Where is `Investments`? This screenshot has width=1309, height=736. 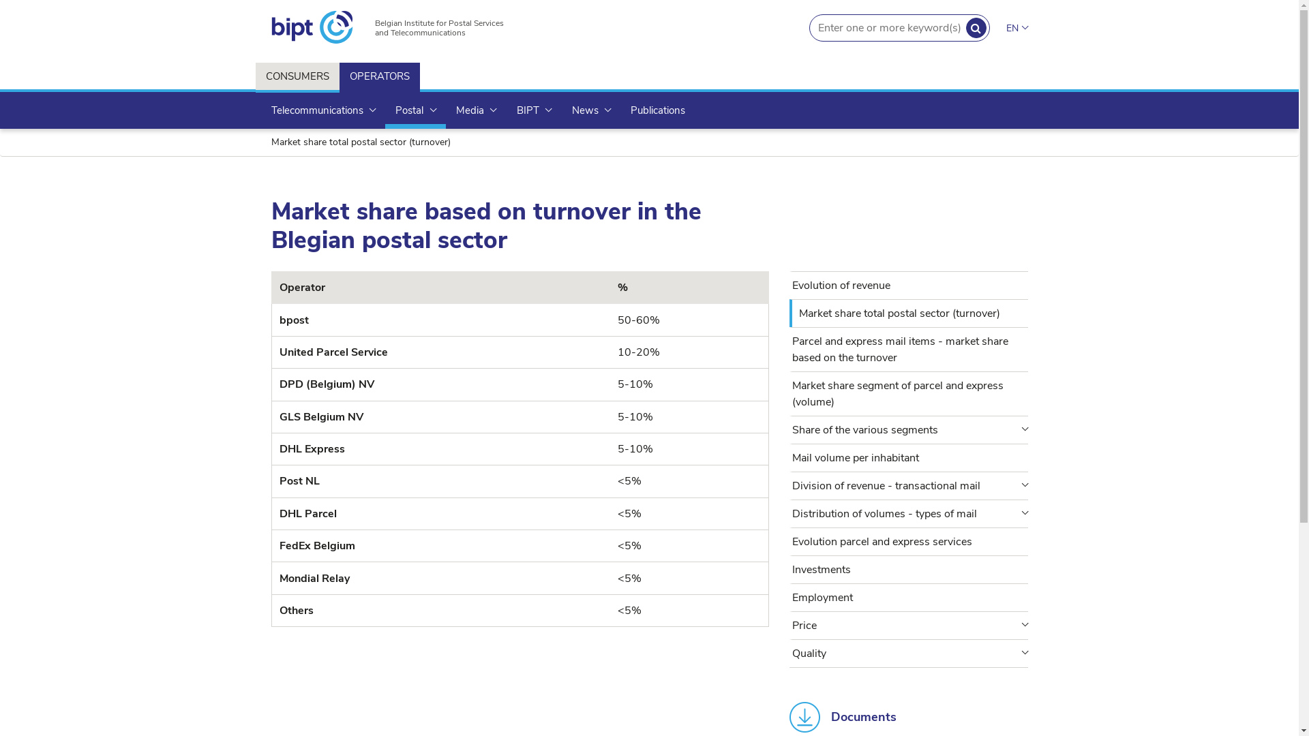 Investments is located at coordinates (910, 570).